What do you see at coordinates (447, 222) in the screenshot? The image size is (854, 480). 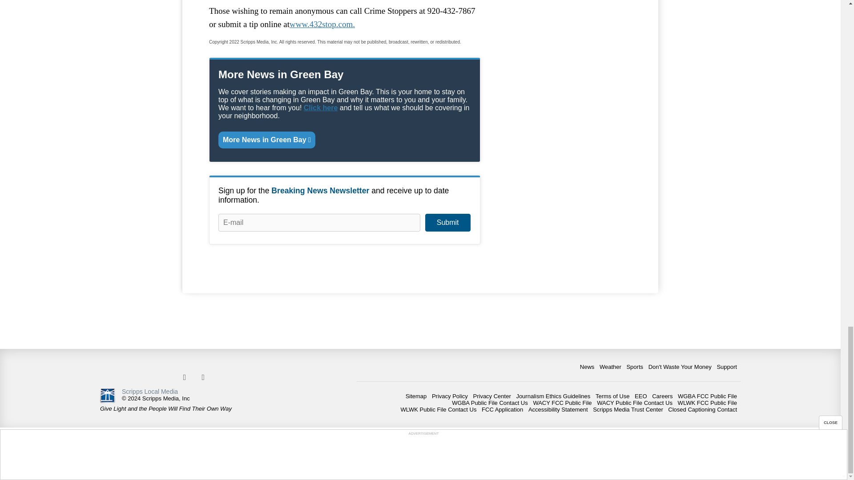 I see `Submit` at bounding box center [447, 222].